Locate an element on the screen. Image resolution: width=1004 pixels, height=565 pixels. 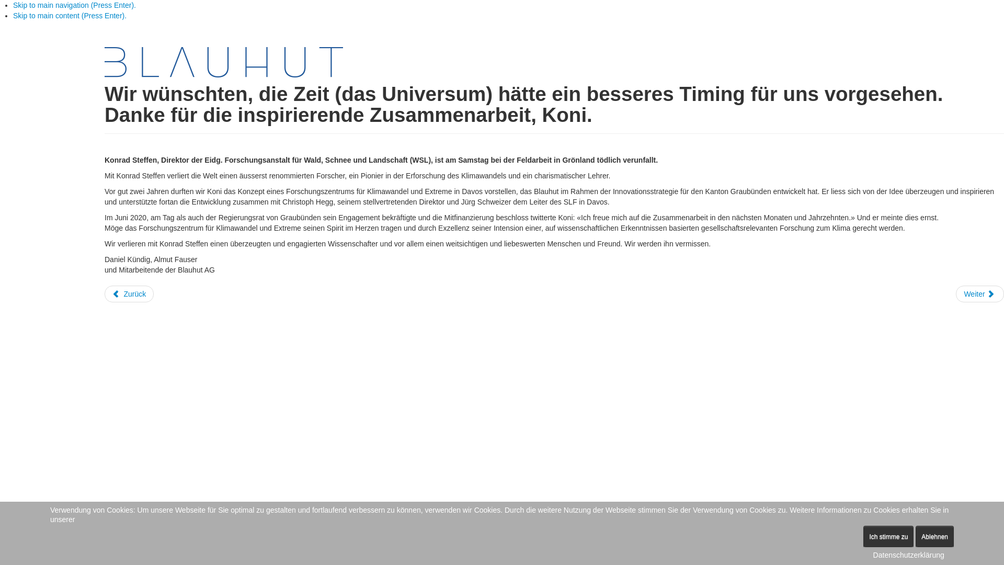
Ablehnen is located at coordinates (935, 537).